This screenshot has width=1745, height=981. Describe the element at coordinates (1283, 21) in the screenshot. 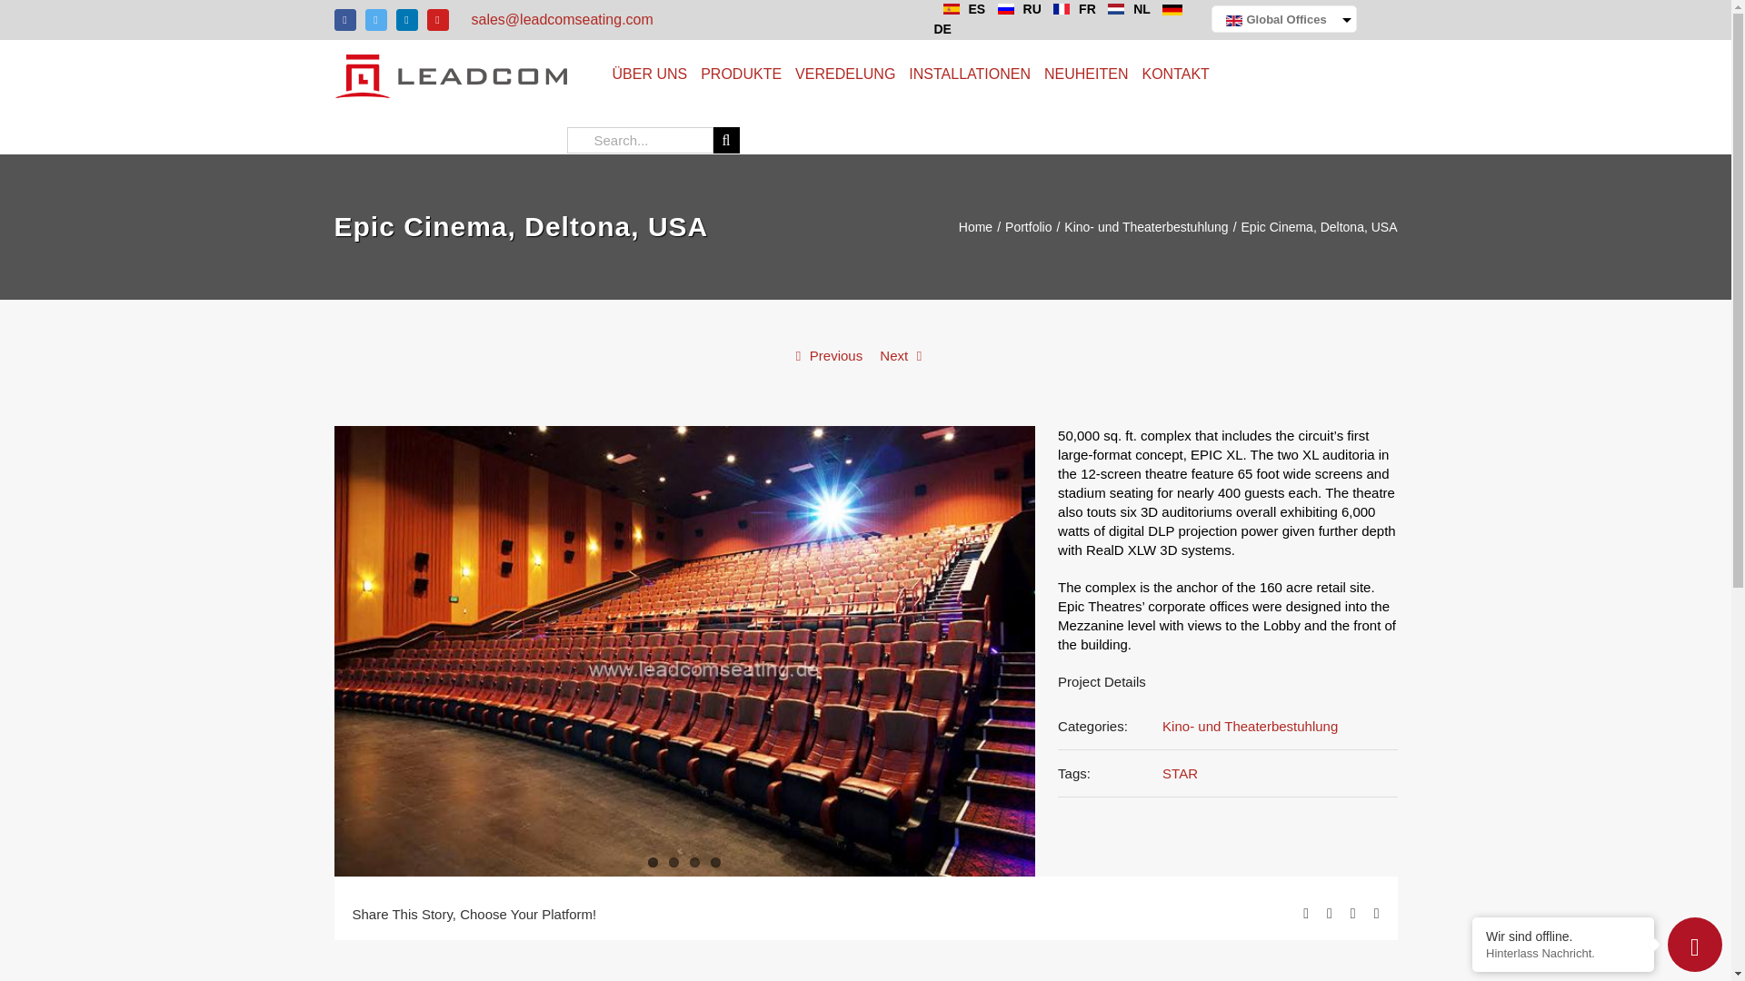

I see `Global Offices` at that location.